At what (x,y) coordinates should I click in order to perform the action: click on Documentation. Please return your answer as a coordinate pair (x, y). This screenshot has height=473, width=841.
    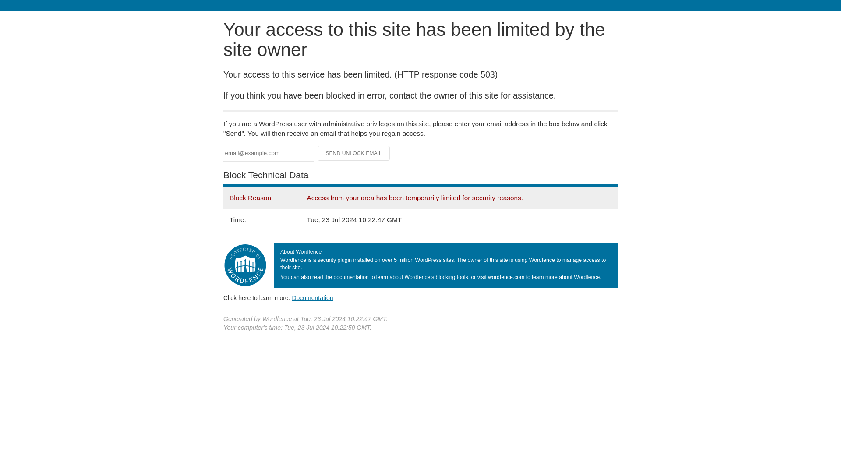
    Looking at the image, I should click on (312, 297).